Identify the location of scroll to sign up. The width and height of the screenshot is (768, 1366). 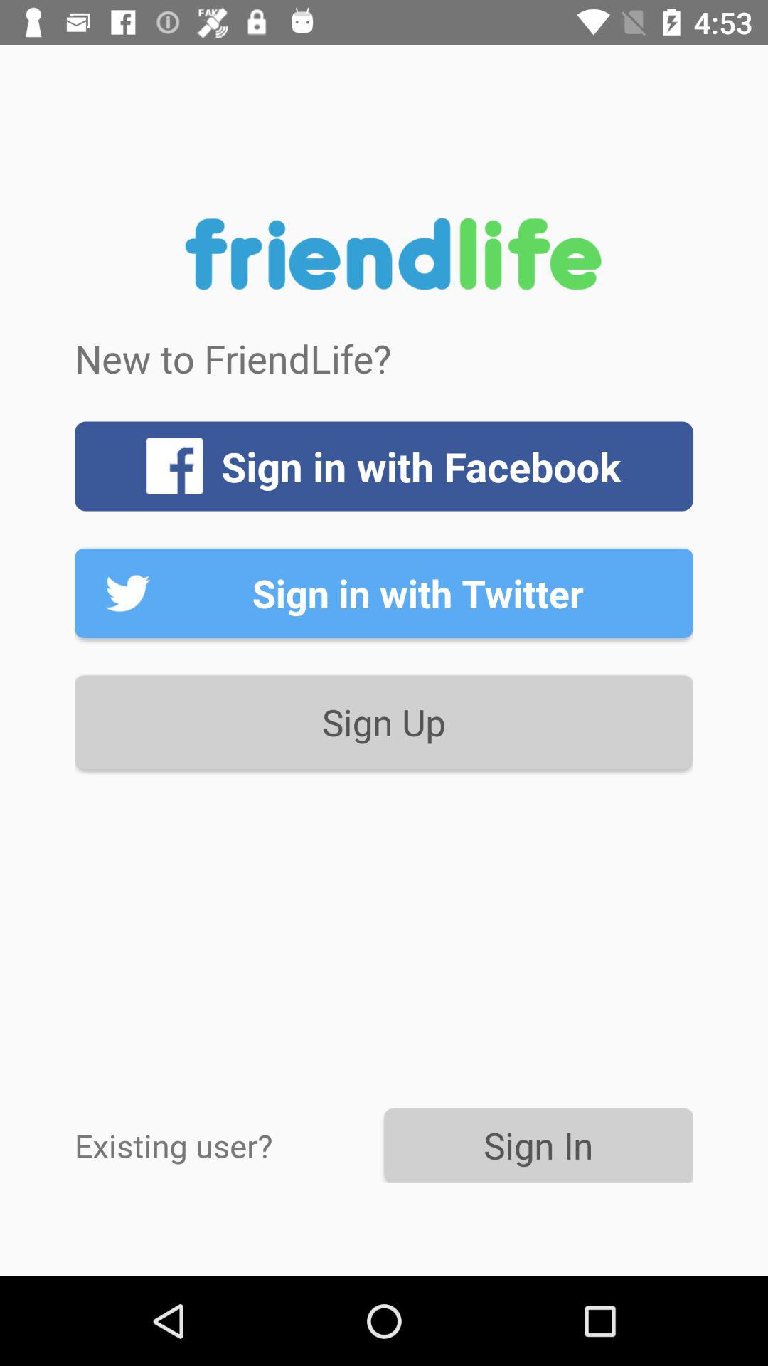
(384, 721).